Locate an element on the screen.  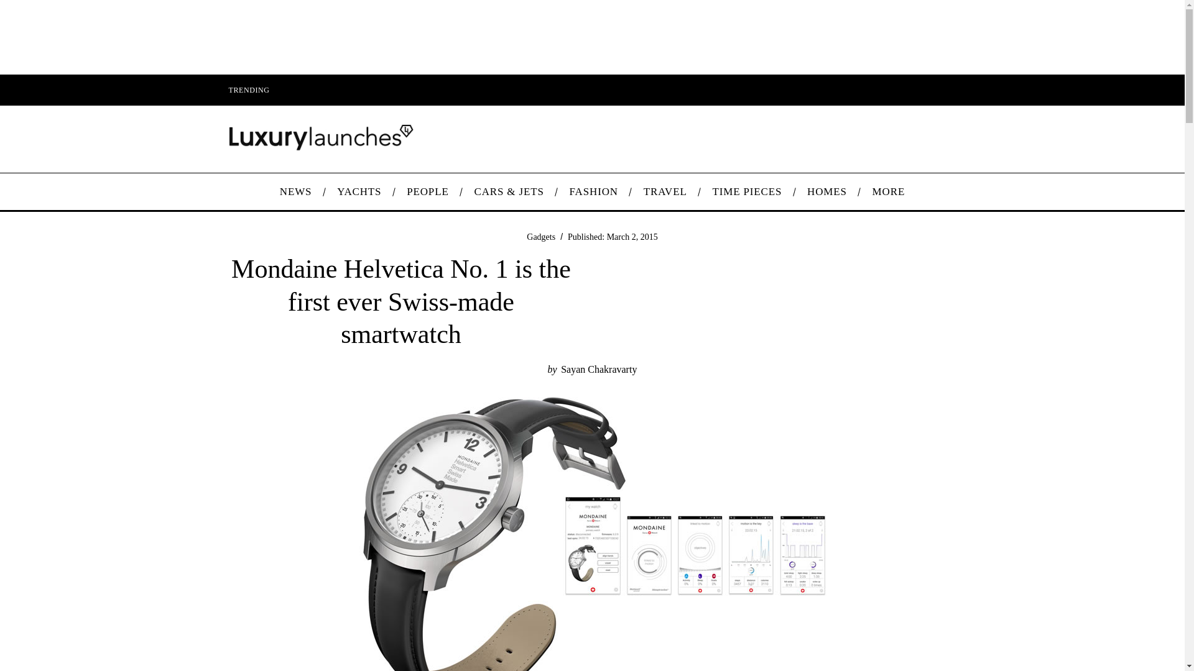
Sayan Chakravarty is located at coordinates (598, 369).